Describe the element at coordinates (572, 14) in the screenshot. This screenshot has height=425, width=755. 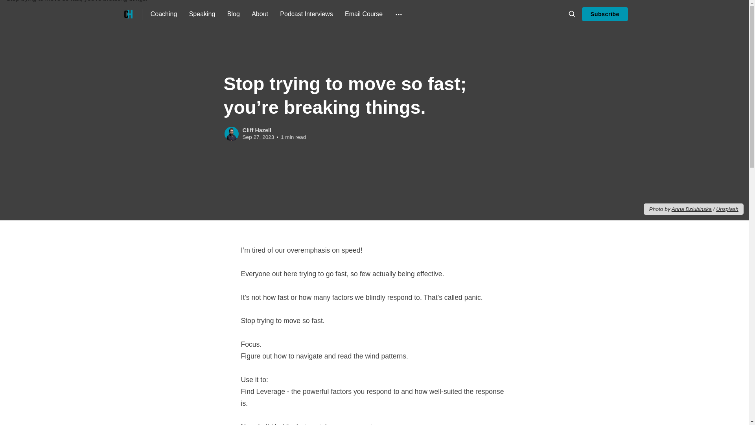
I see `Search` at that location.